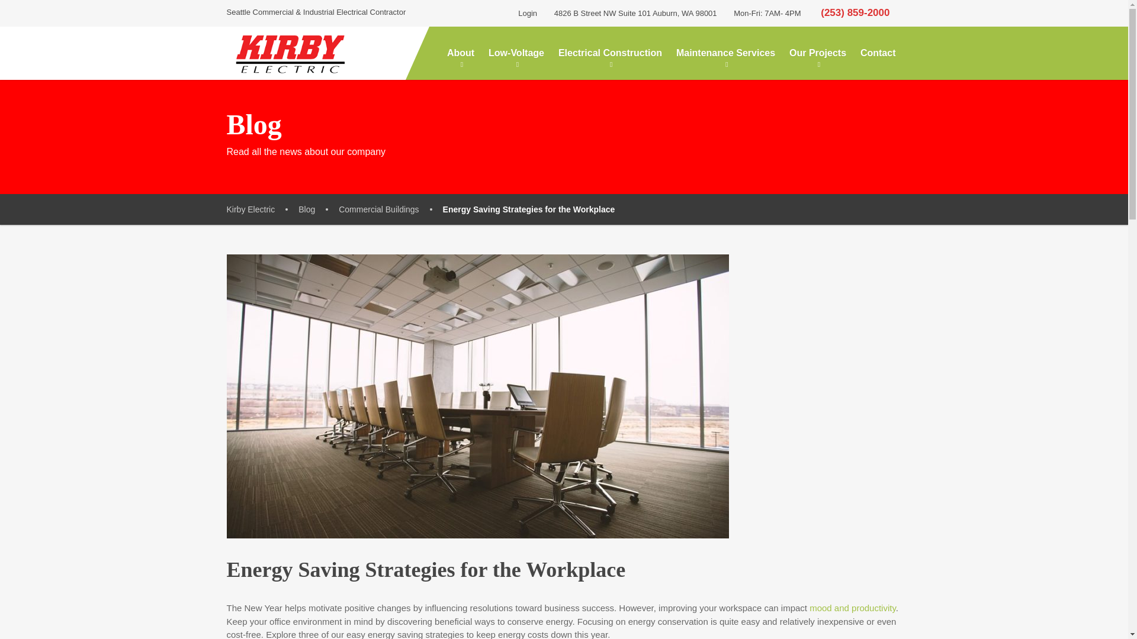 The image size is (1137, 639). What do you see at coordinates (390, 209) in the screenshot?
I see `Commercial Buildings` at bounding box center [390, 209].